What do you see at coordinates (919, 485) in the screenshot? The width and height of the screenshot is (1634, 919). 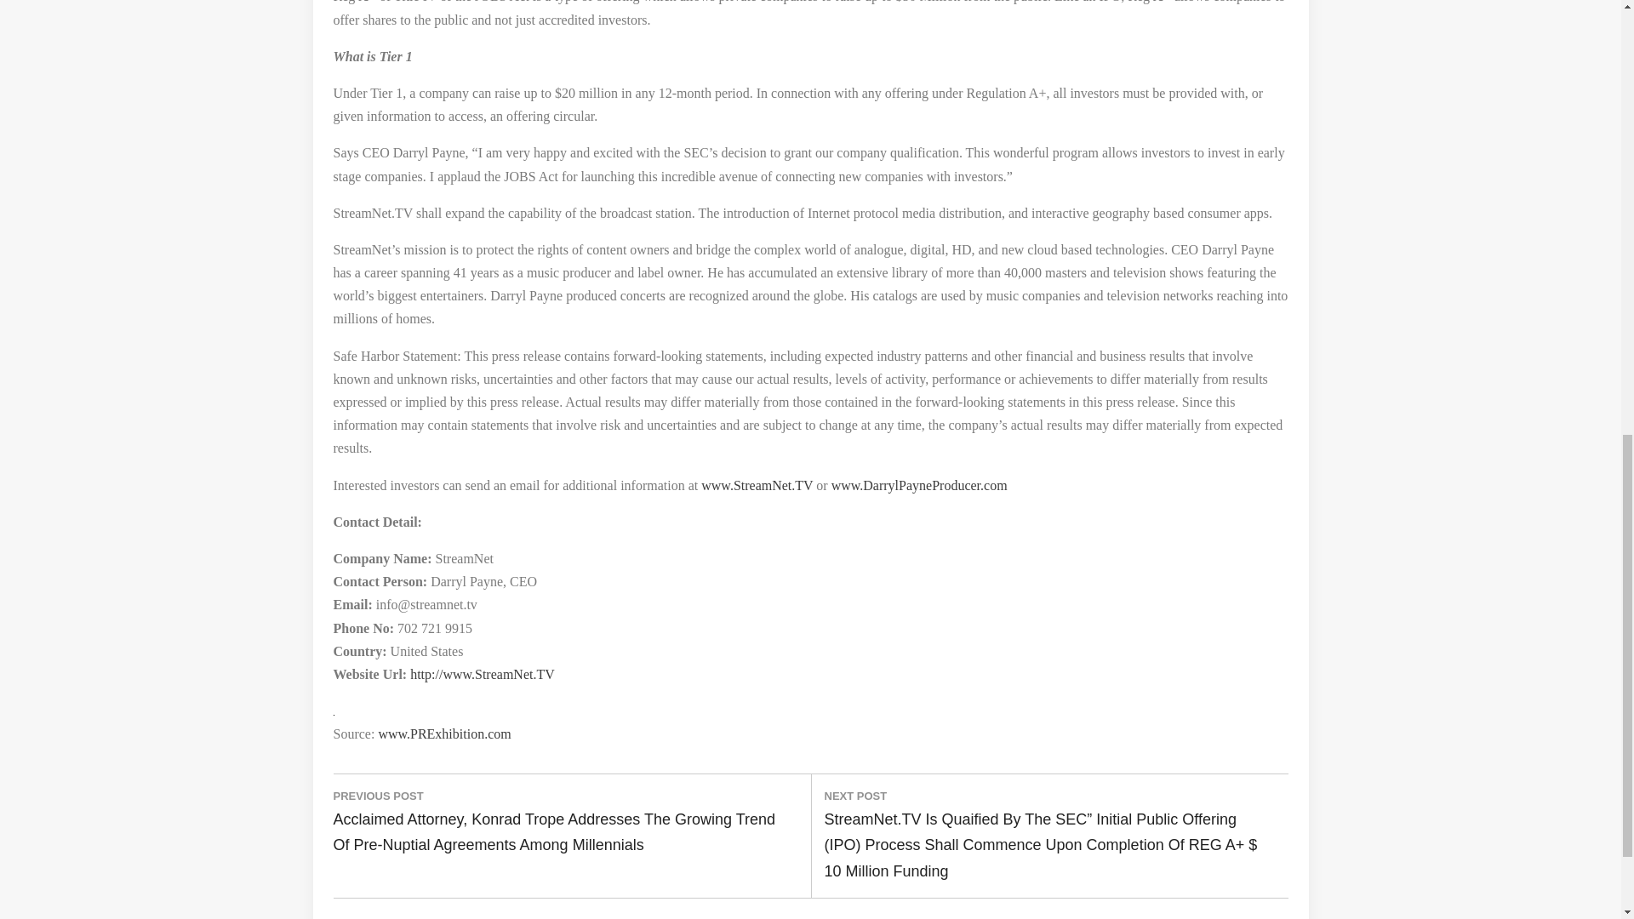 I see `www.DarrylPayneProducer.com` at bounding box center [919, 485].